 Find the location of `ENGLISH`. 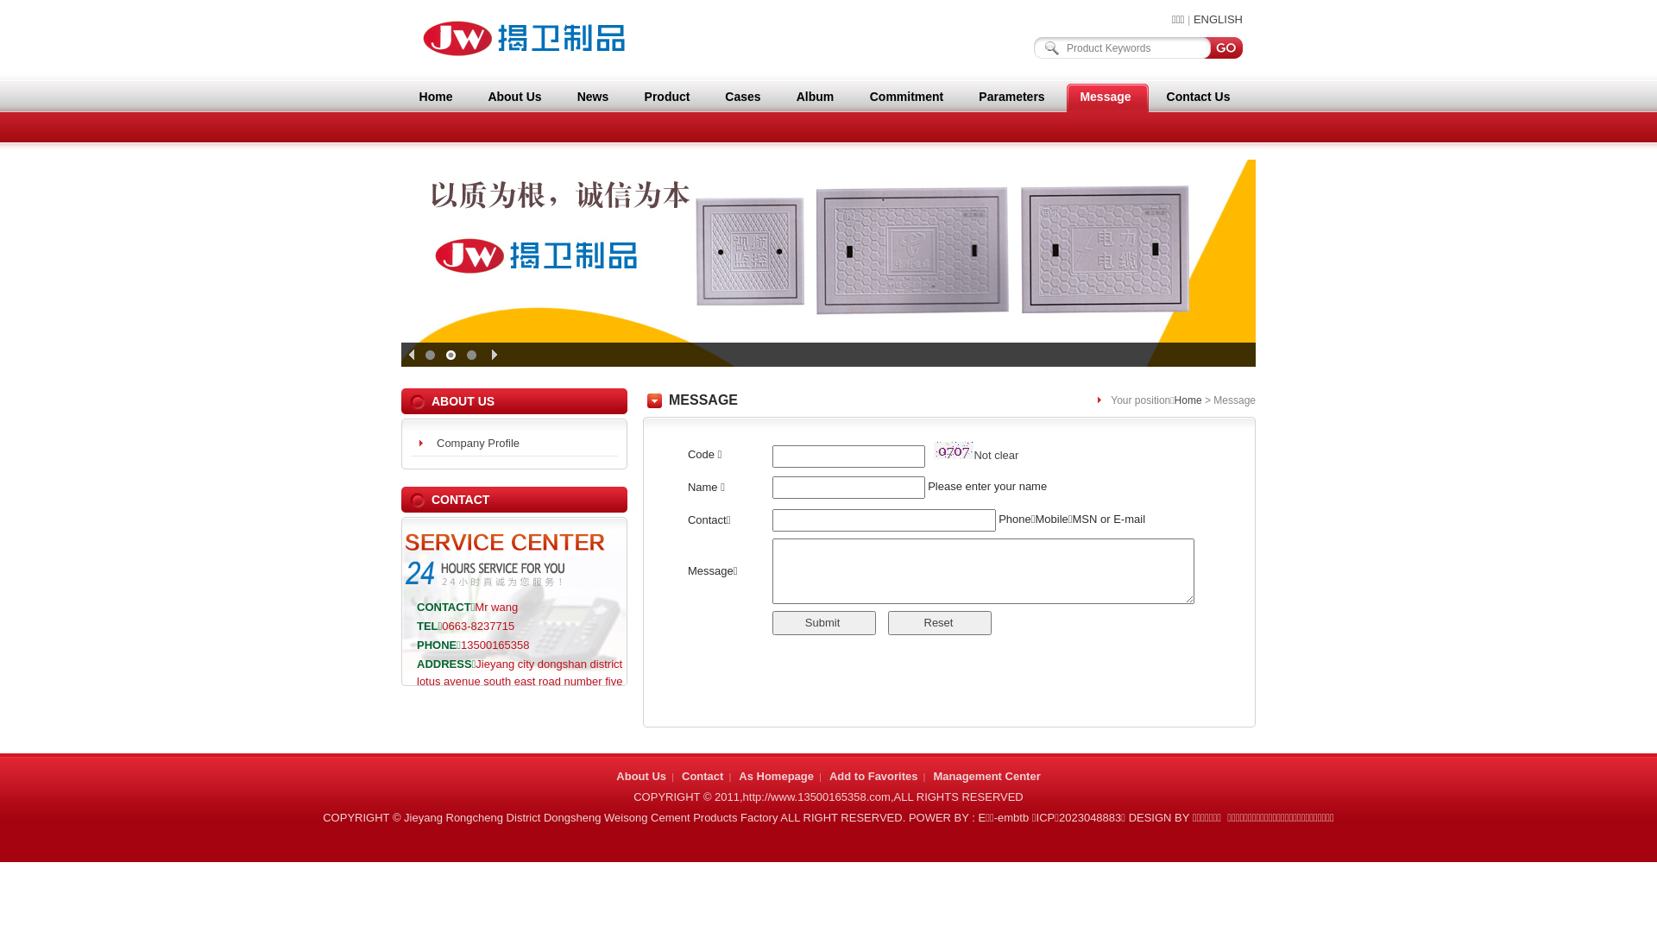

ENGLISH is located at coordinates (1219, 19).